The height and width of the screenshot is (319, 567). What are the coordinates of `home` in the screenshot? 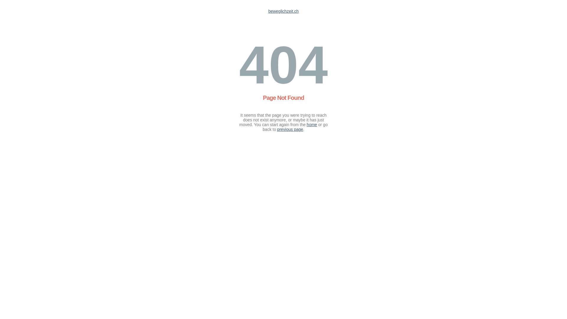 It's located at (312, 125).